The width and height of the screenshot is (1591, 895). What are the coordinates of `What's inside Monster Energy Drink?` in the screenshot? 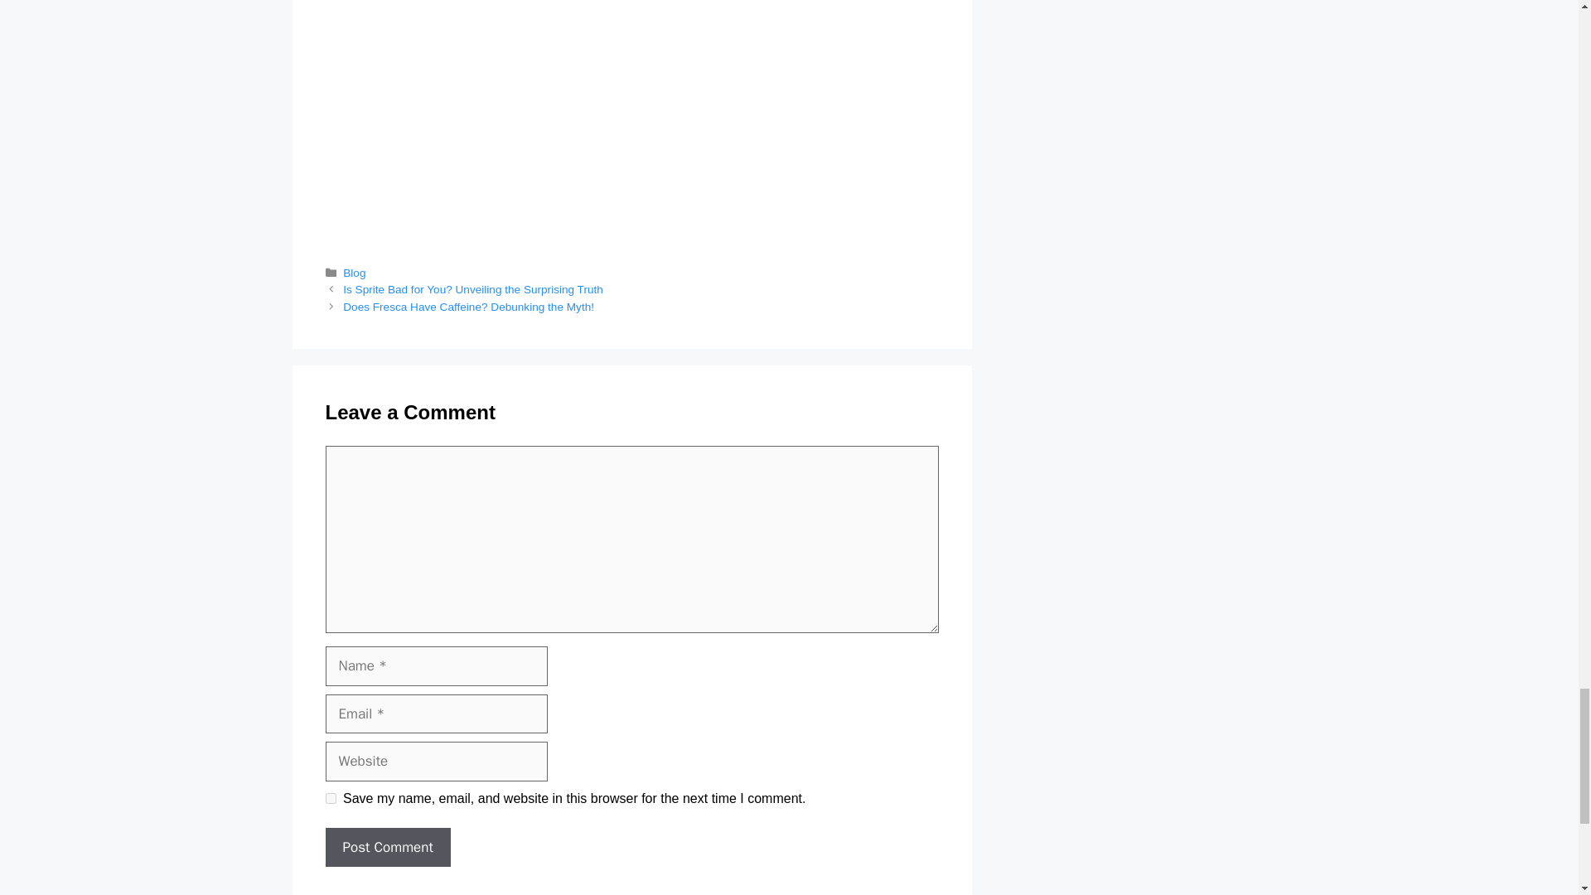 It's located at (631, 99).